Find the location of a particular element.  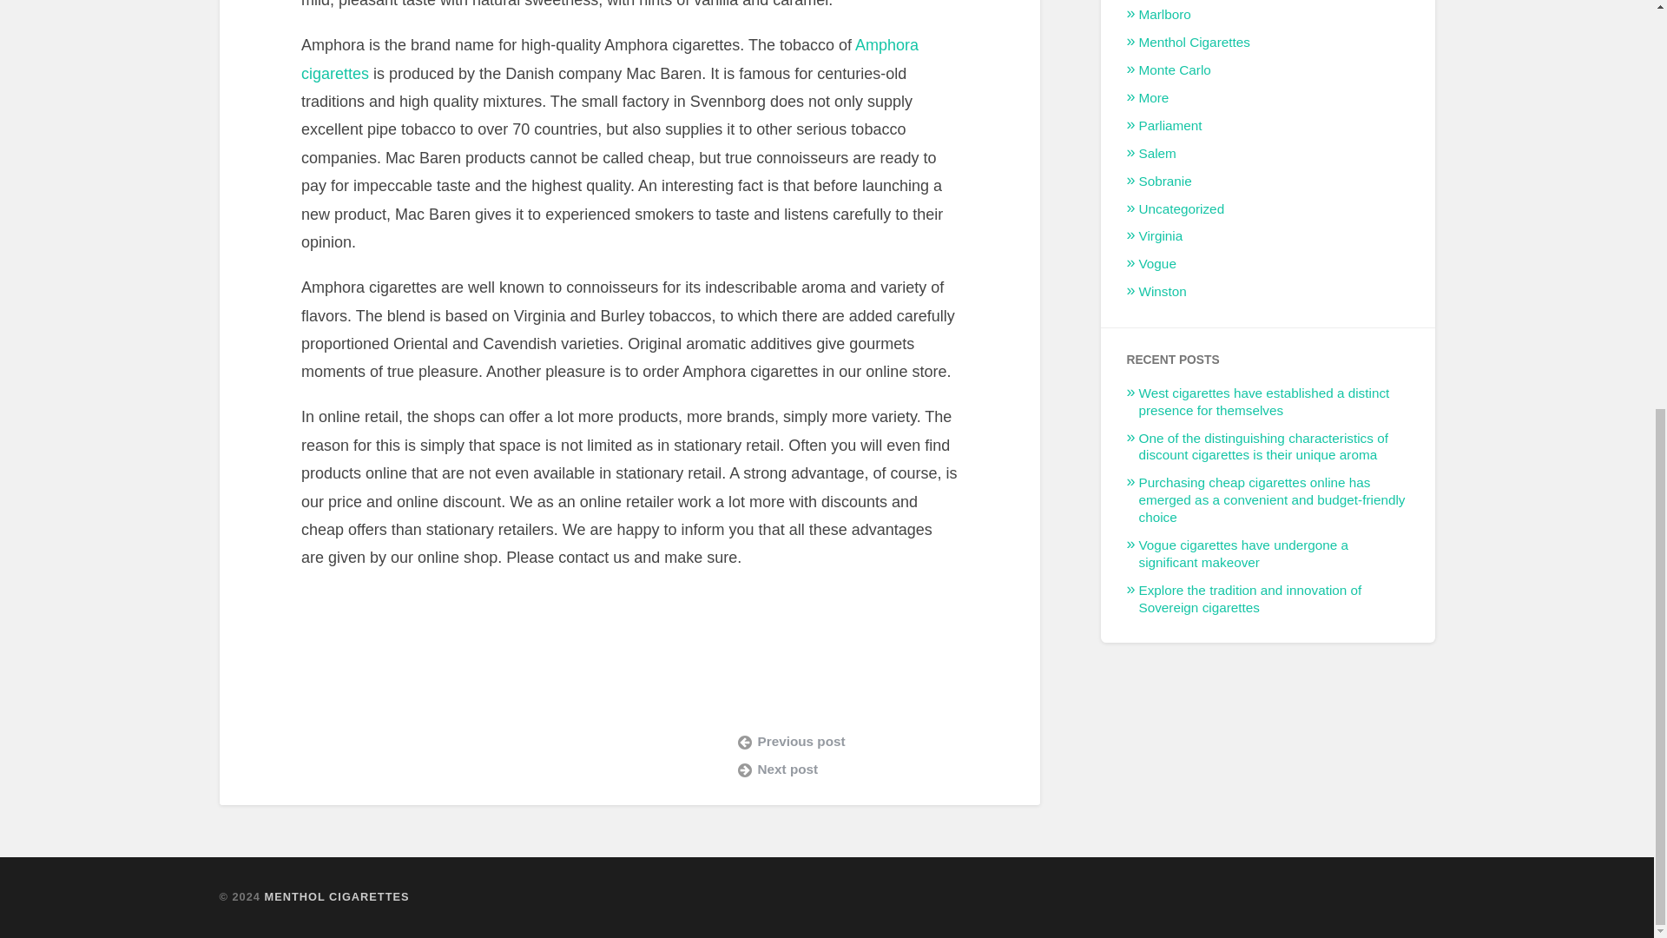

Winston is located at coordinates (1163, 292).